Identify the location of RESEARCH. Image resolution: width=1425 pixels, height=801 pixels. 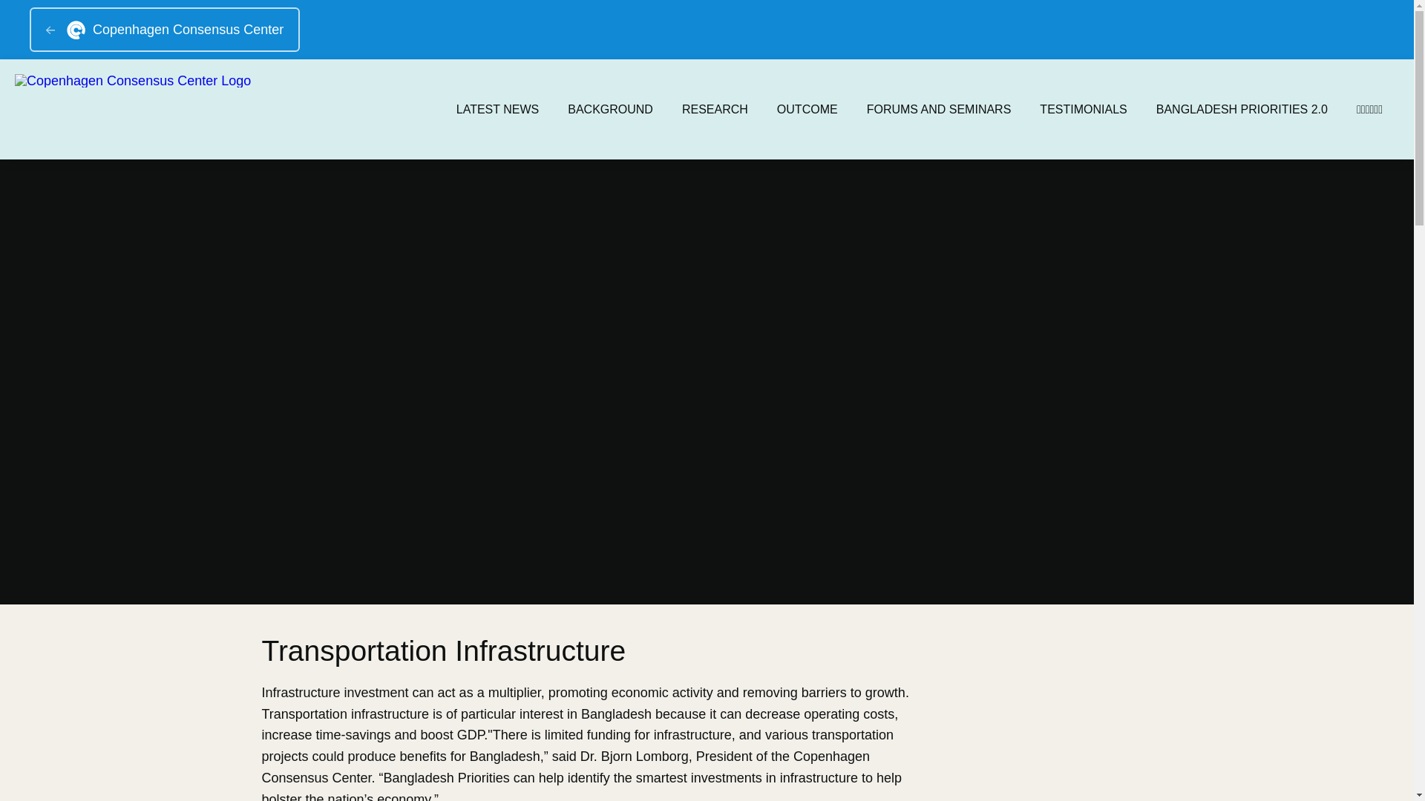
(714, 110).